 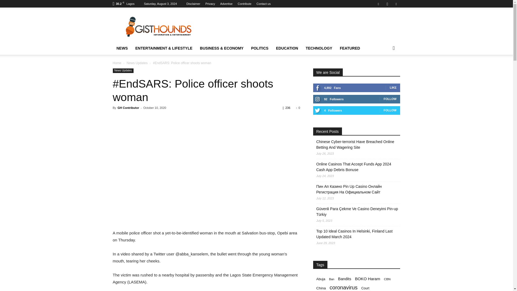 What do you see at coordinates (350, 48) in the screenshot?
I see `FEATURED` at bounding box center [350, 48].